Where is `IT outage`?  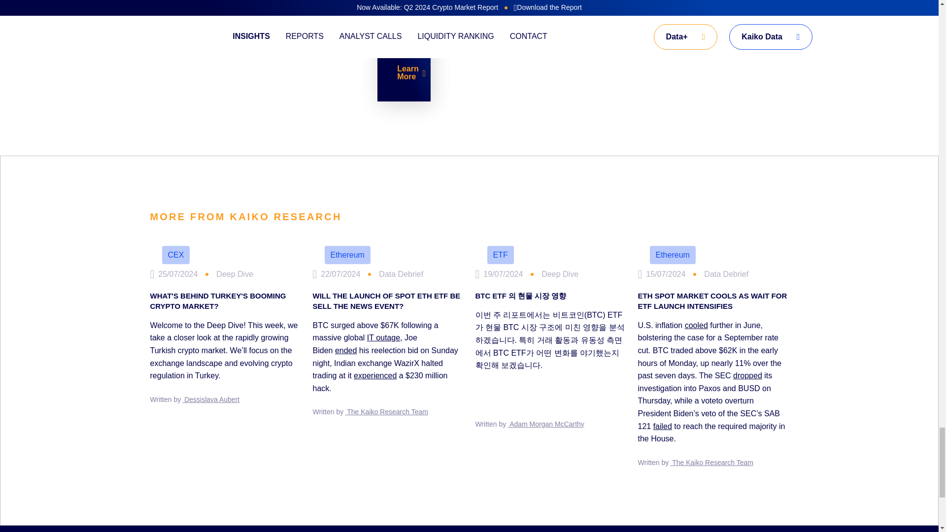
IT outage is located at coordinates (383, 338).